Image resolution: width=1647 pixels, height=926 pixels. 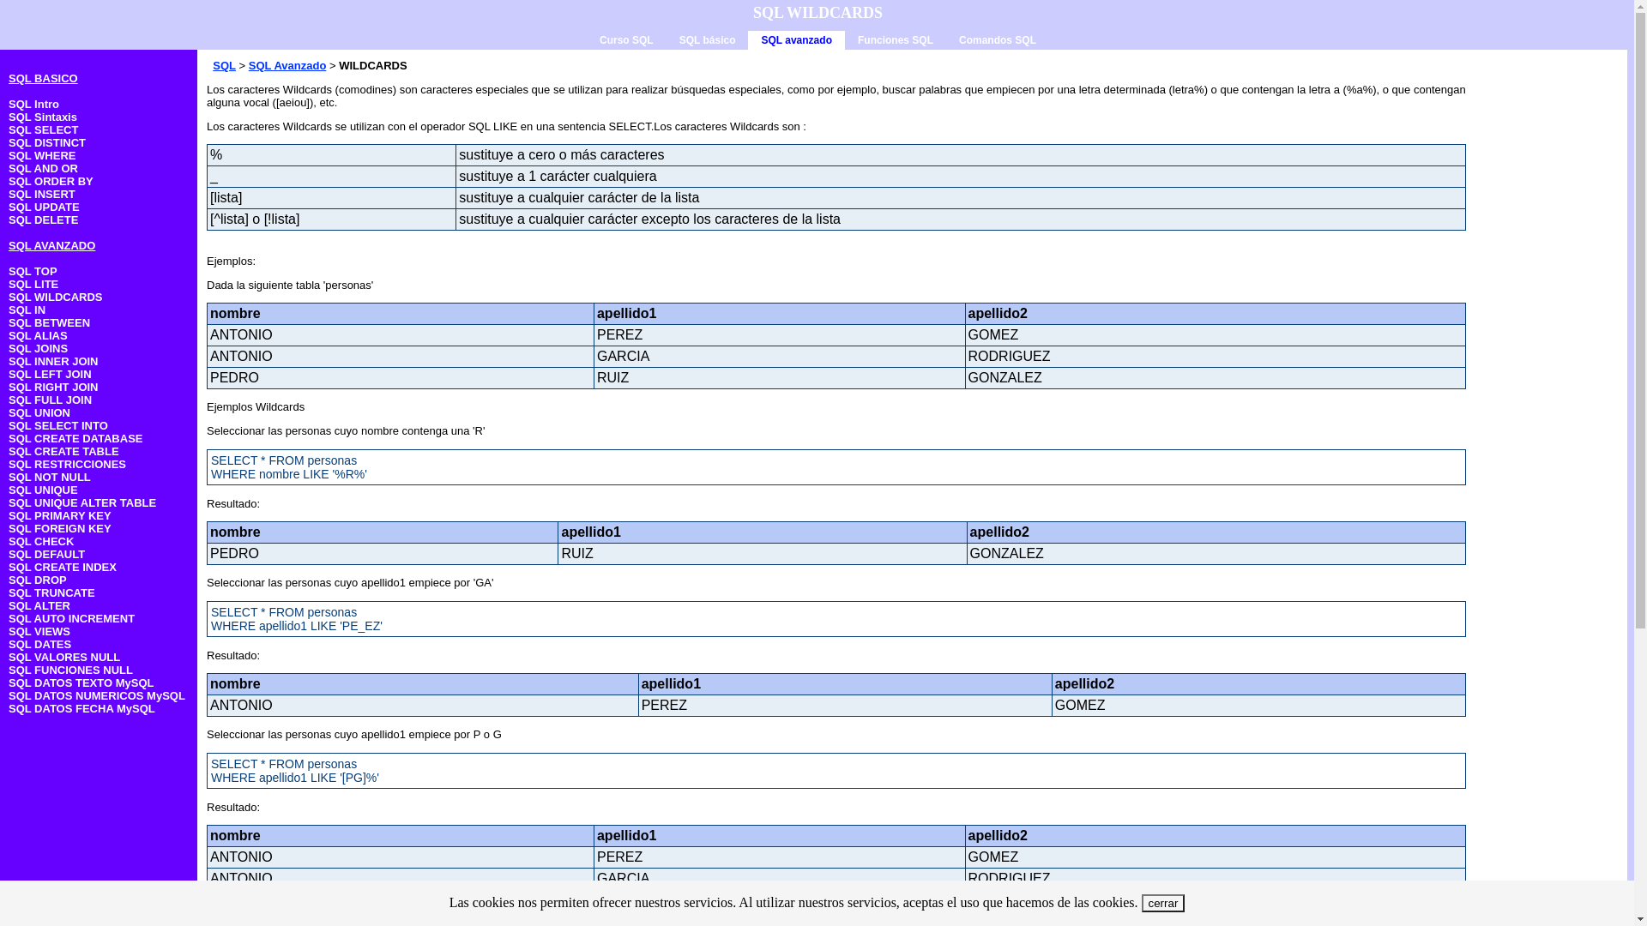 I want to click on SQL TOP, so click(x=33, y=271).